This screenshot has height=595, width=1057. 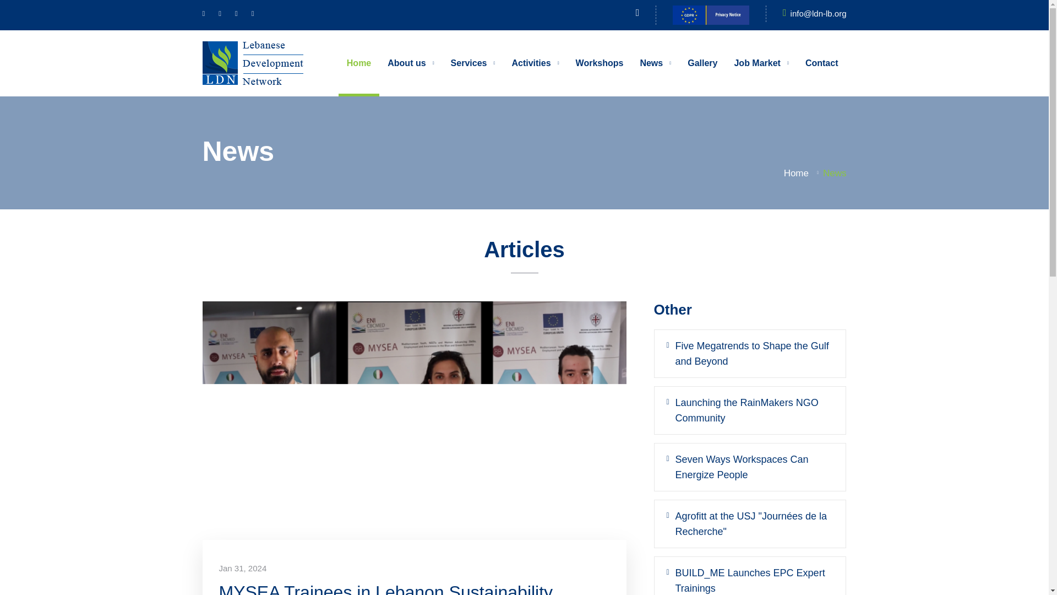 I want to click on Services, so click(x=473, y=63).